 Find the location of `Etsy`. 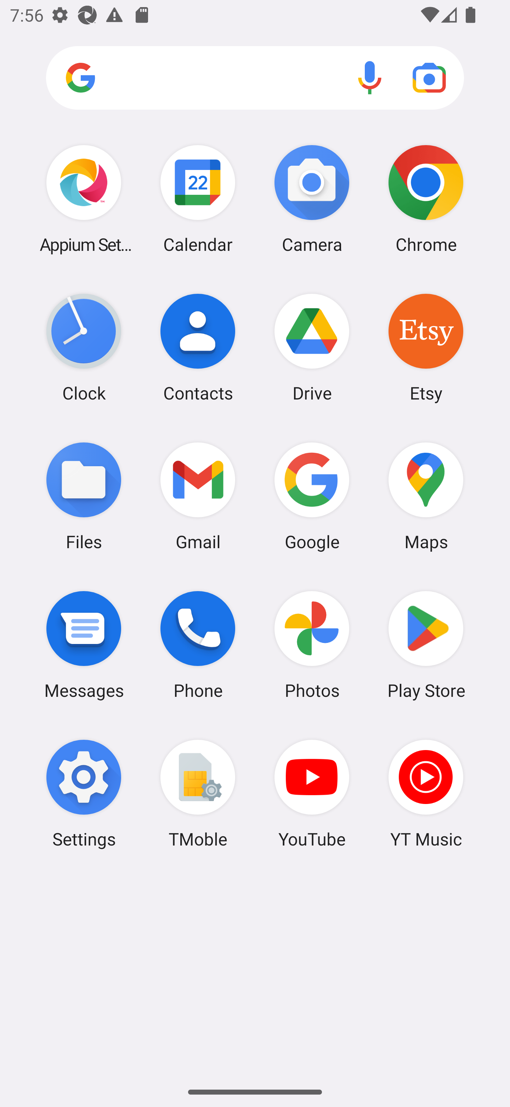

Etsy is located at coordinates (426, 347).